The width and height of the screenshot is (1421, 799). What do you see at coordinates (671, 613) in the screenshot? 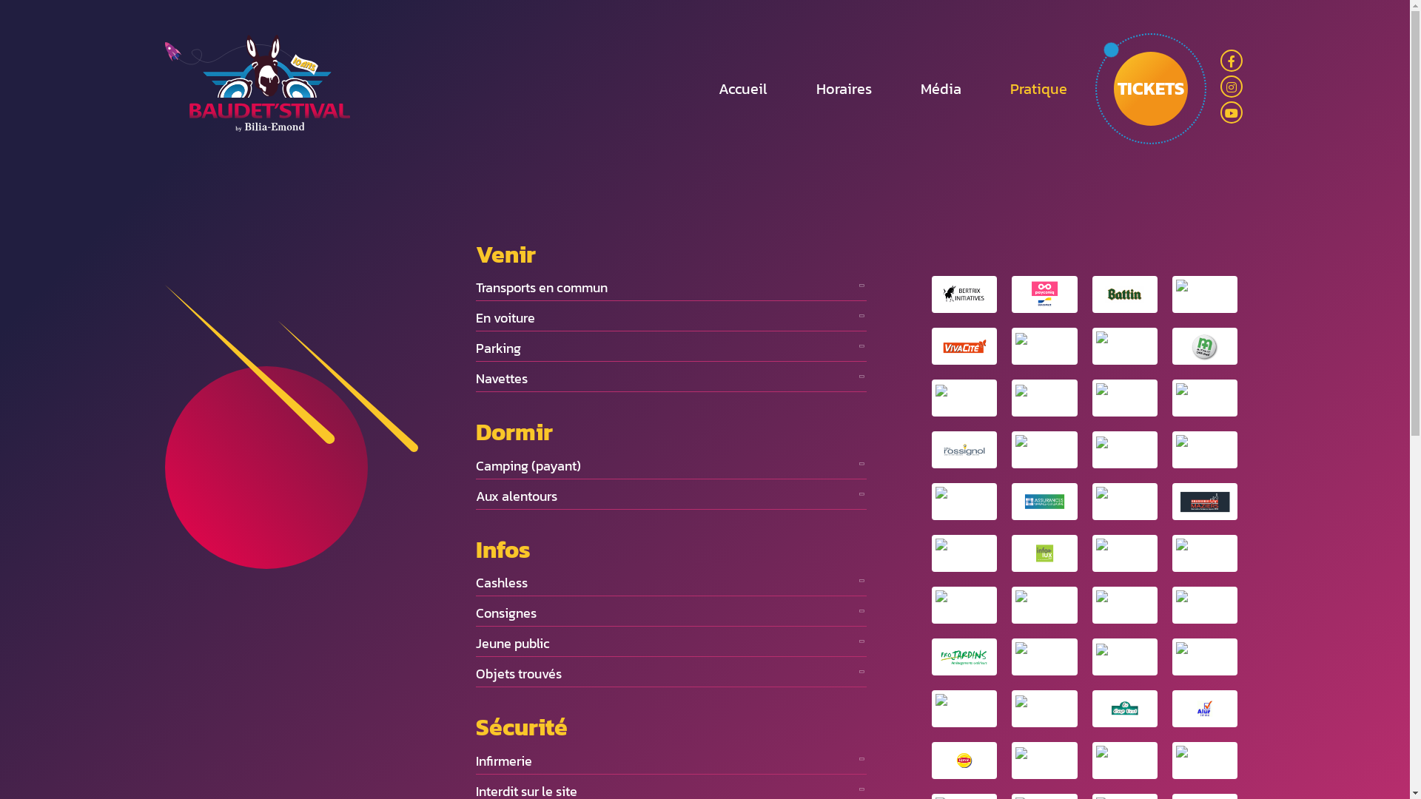
I see `Consignes` at bounding box center [671, 613].